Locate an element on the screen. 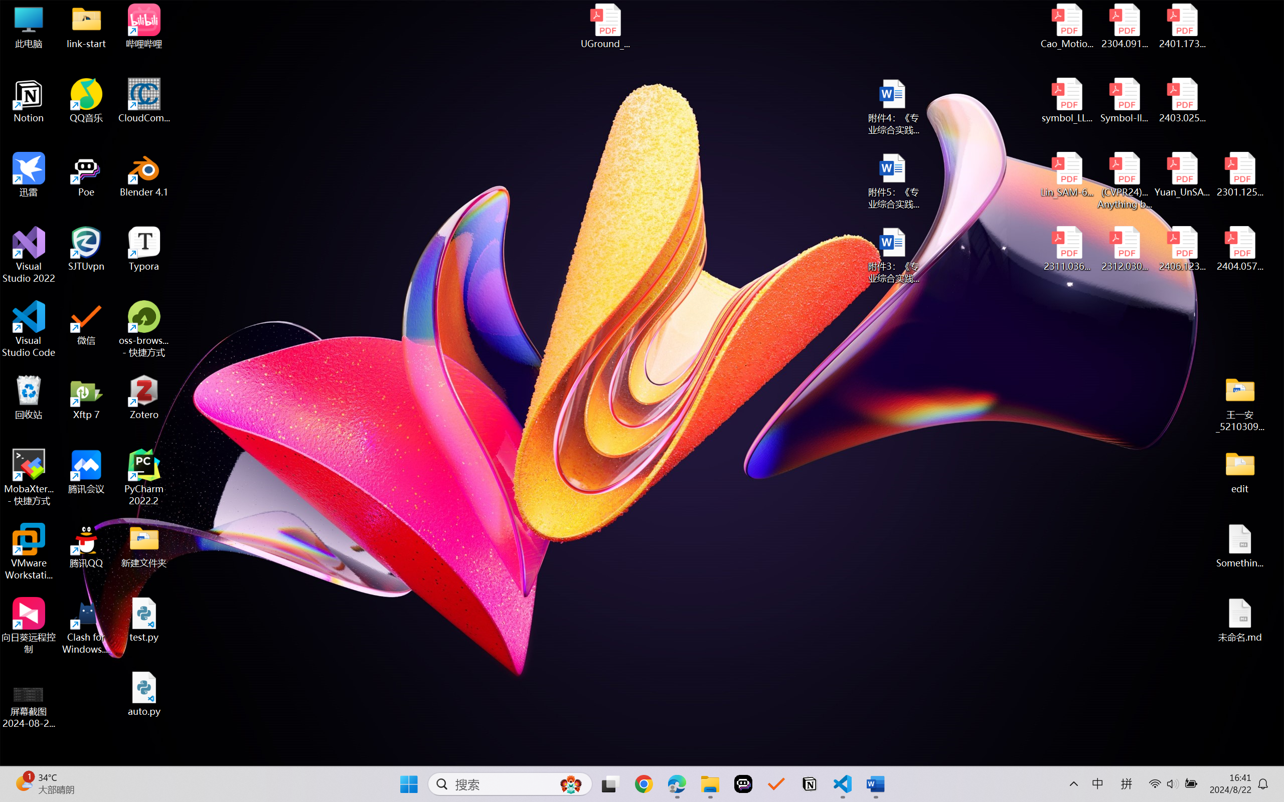 This screenshot has width=1284, height=802. Visual Studio 2022 is located at coordinates (29, 255).